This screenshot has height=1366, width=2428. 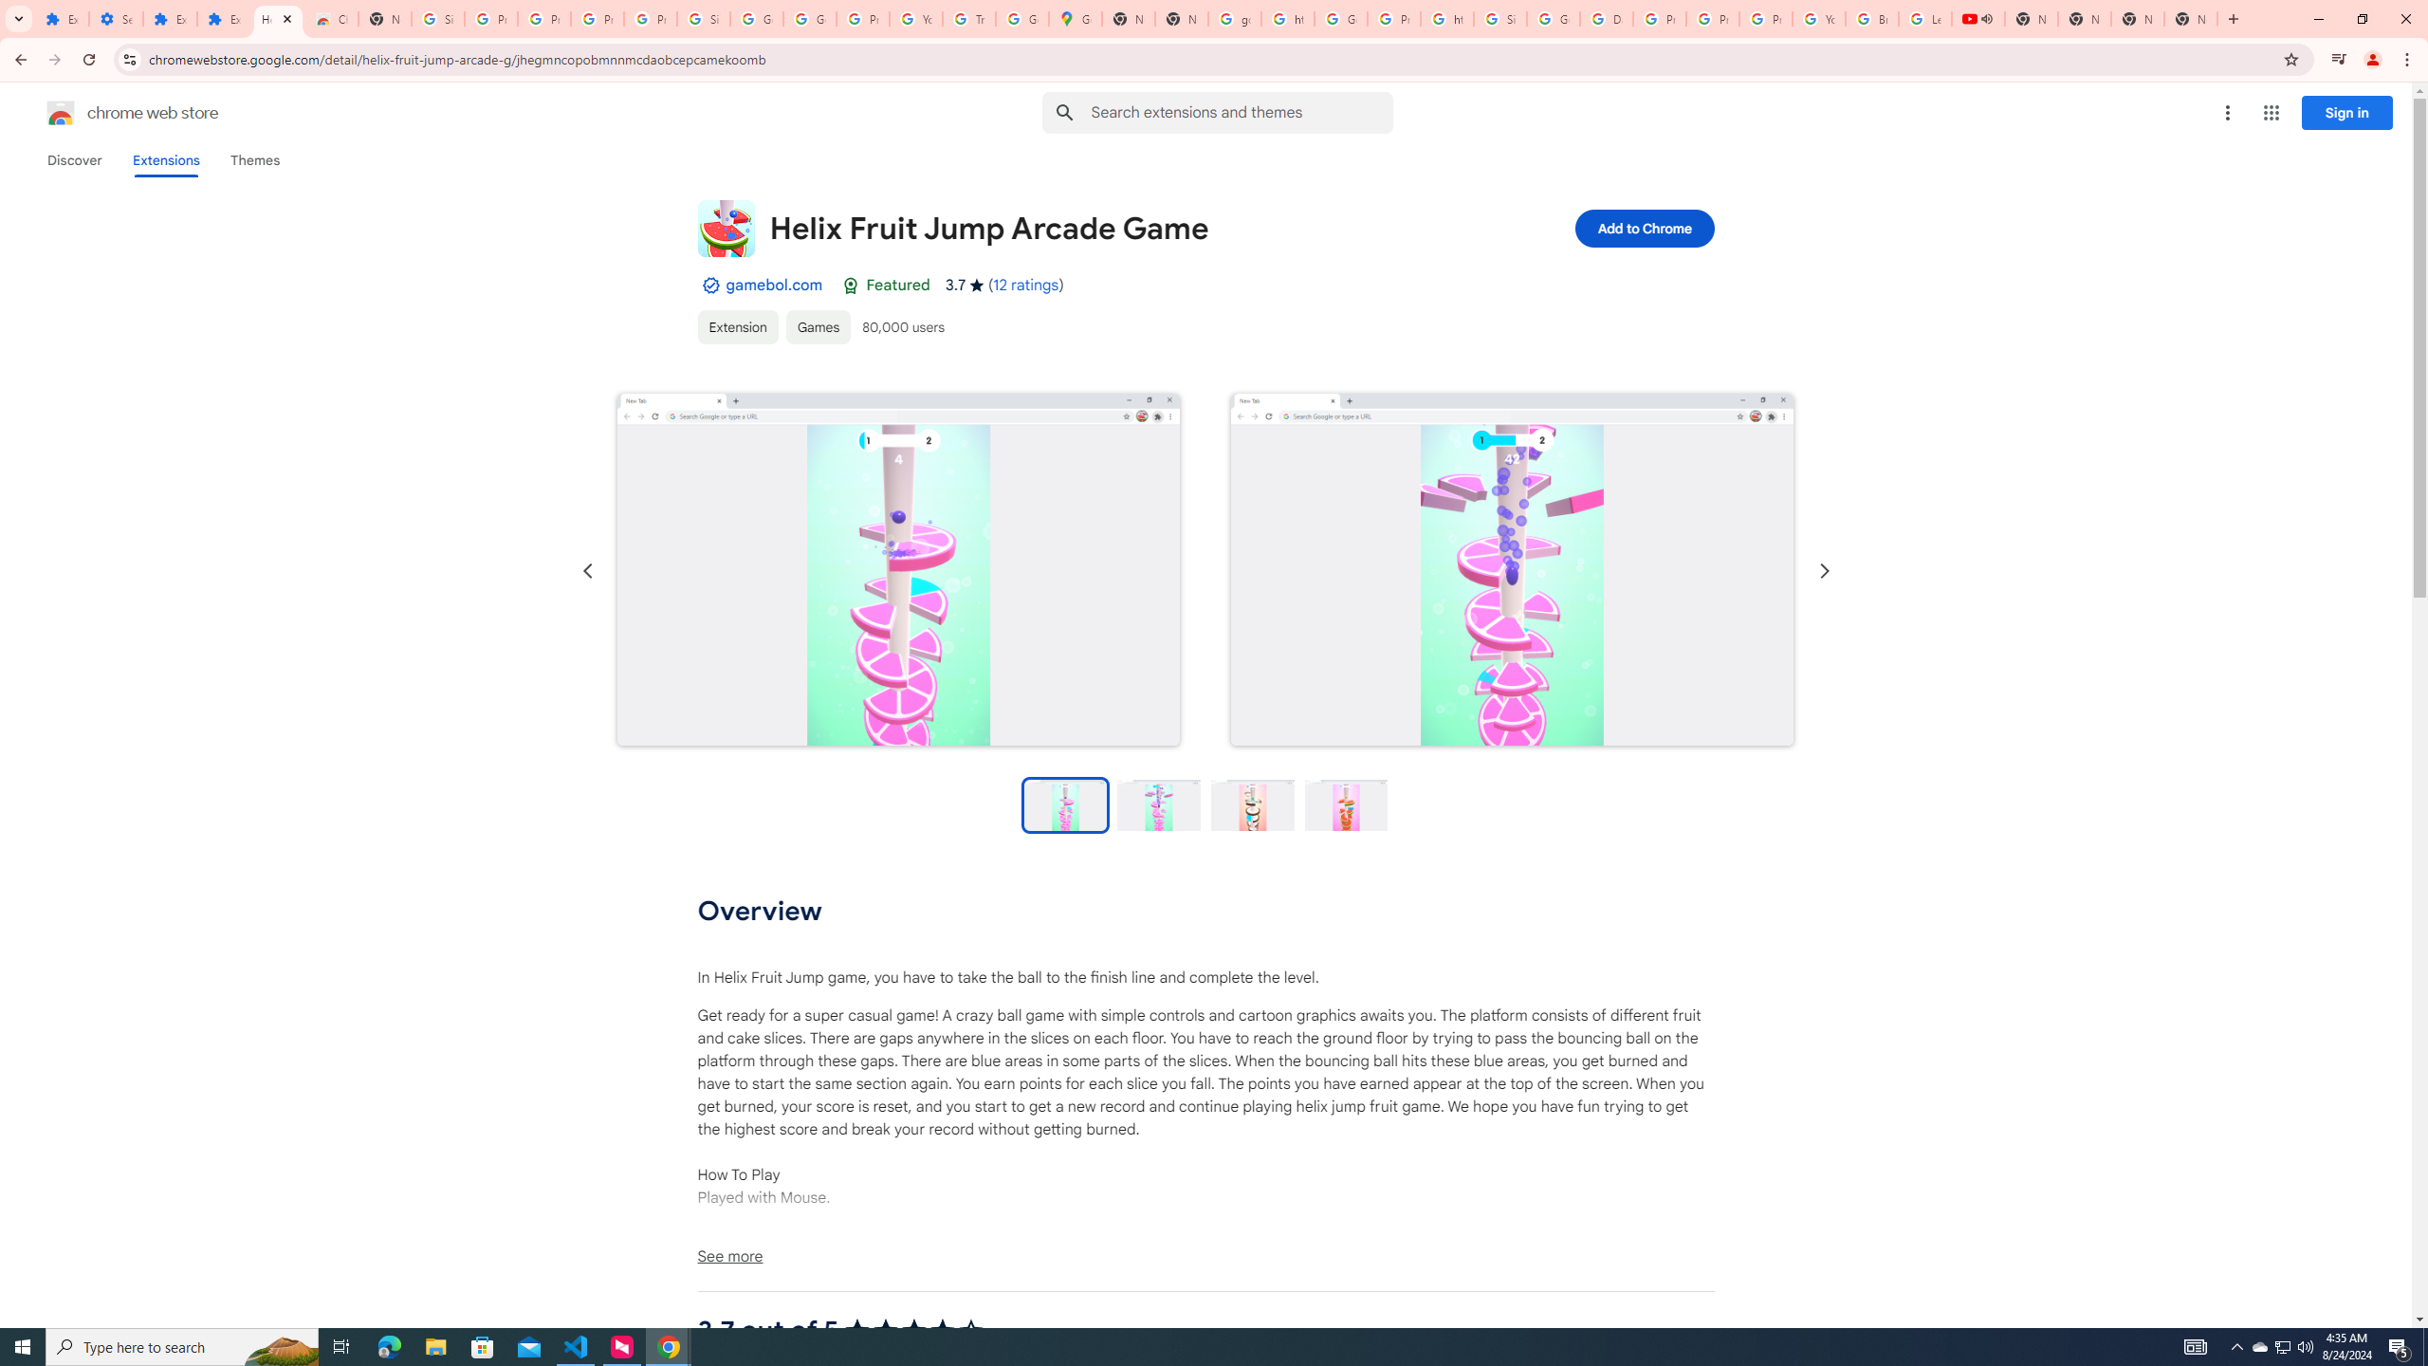 What do you see at coordinates (1252, 804) in the screenshot?
I see `Preview slide 3` at bounding box center [1252, 804].